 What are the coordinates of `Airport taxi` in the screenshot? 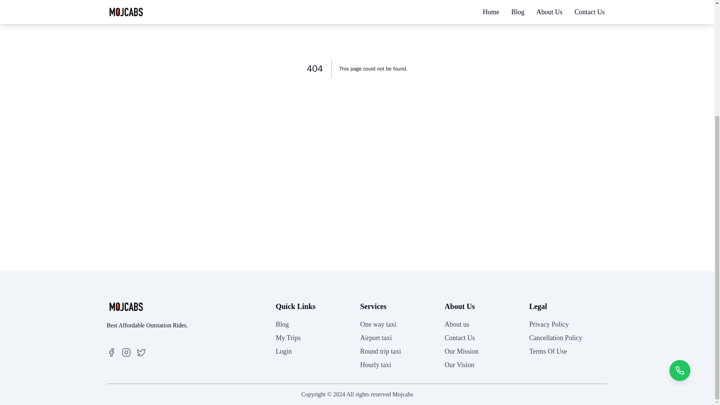 It's located at (376, 338).